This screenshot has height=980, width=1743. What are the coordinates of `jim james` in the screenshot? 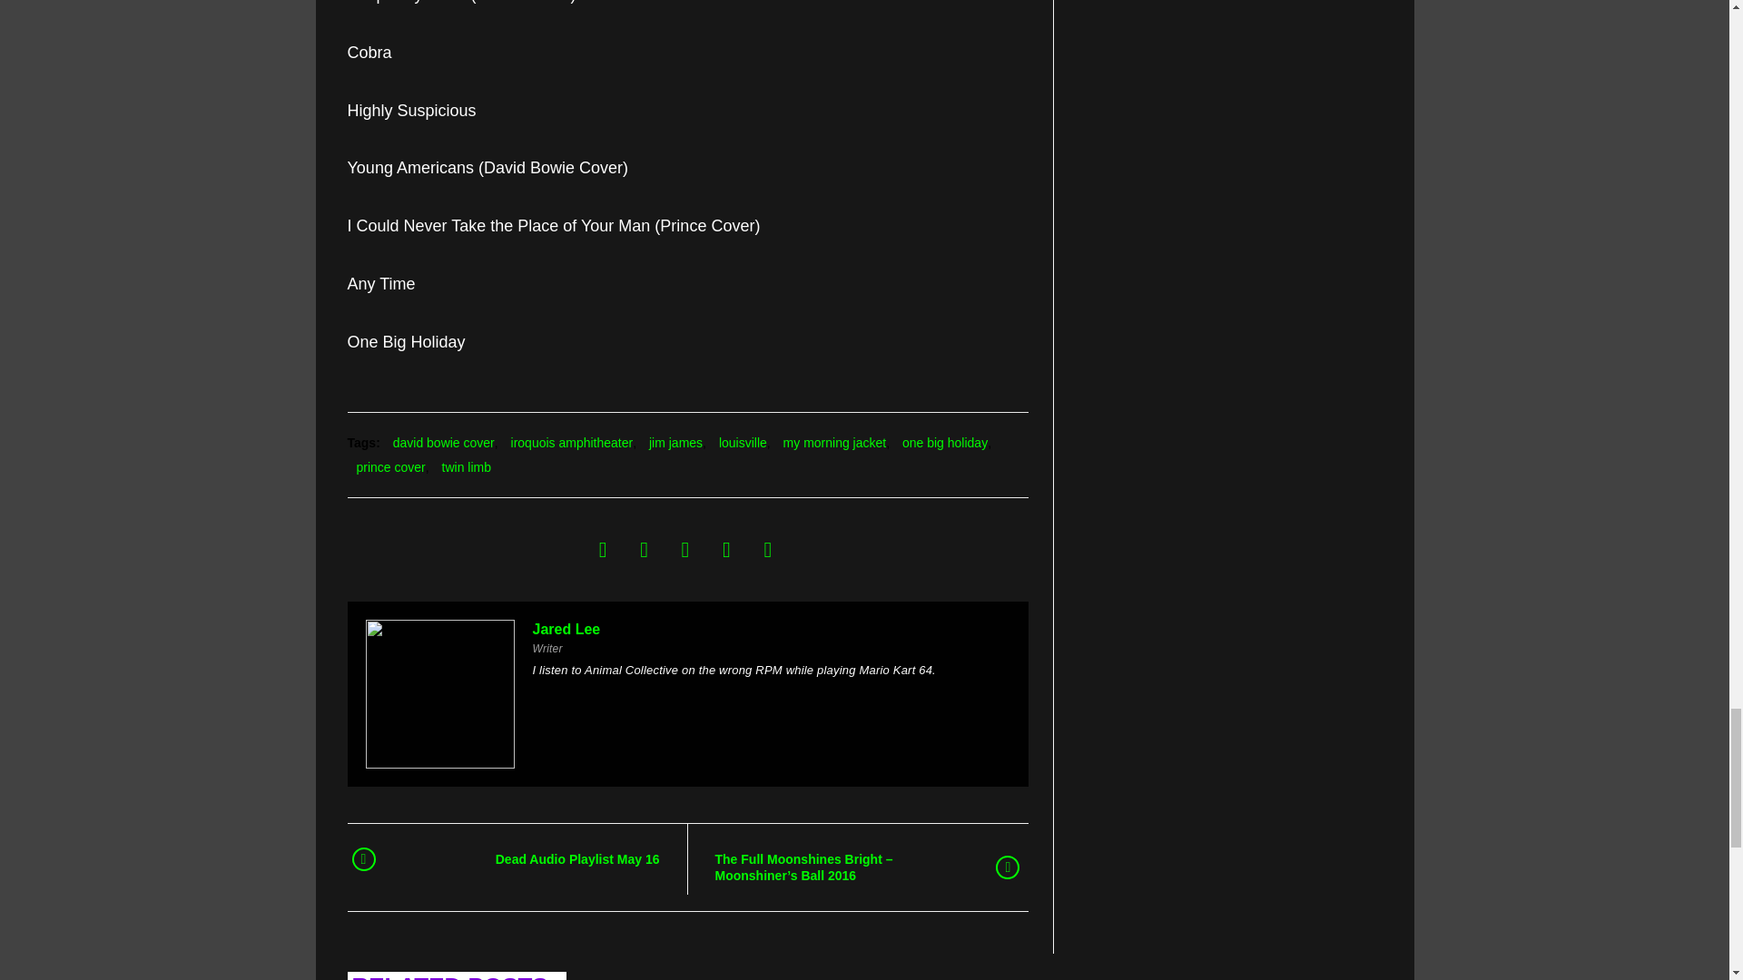 It's located at (675, 443).